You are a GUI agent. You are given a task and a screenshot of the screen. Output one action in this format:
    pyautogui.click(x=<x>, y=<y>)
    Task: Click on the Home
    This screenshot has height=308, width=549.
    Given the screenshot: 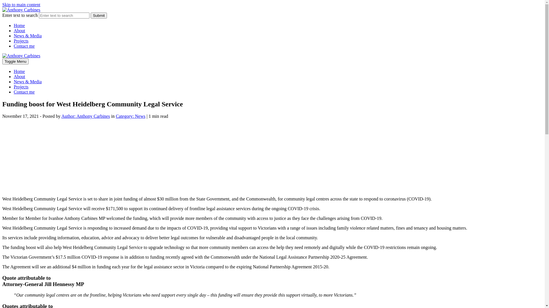 What is the action you would take?
    pyautogui.click(x=19, y=26)
    